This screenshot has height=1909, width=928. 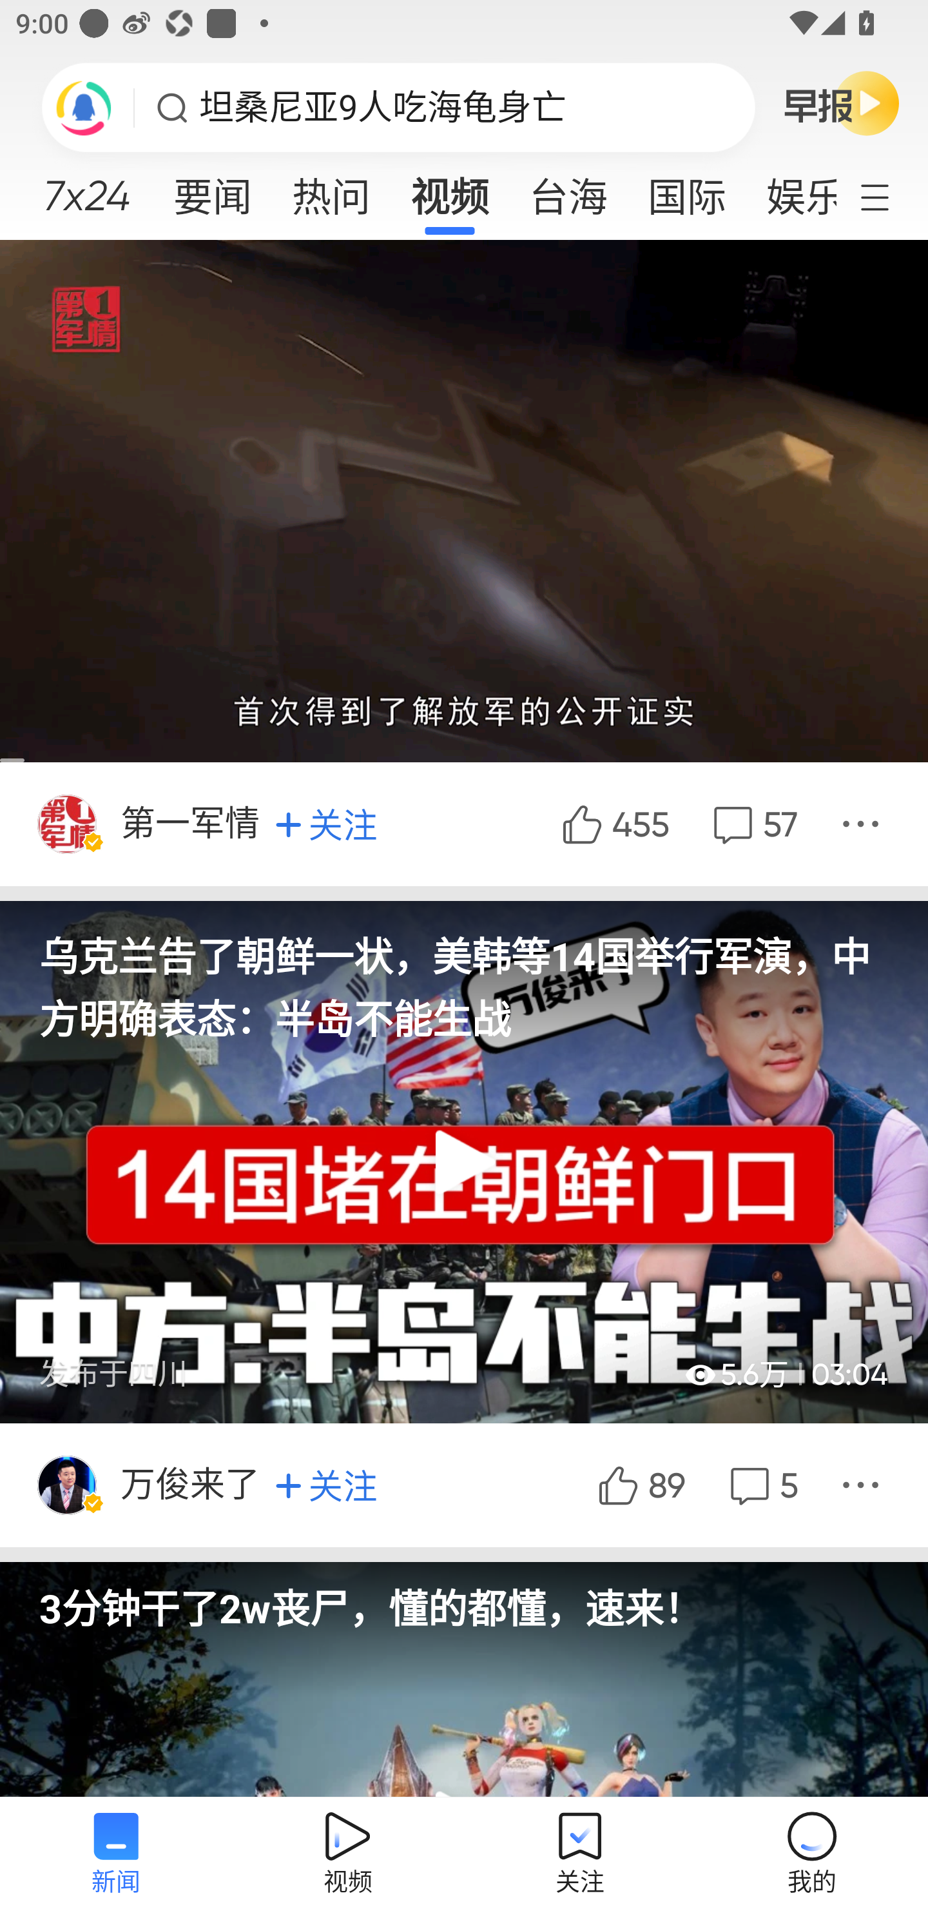 What do you see at coordinates (791, 190) in the screenshot?
I see `娱乐` at bounding box center [791, 190].